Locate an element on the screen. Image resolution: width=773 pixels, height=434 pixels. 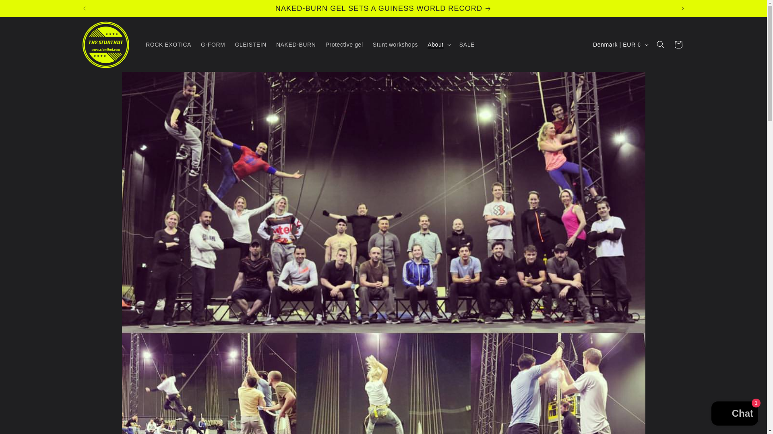
ROCK EXOTICA is located at coordinates (168, 44).